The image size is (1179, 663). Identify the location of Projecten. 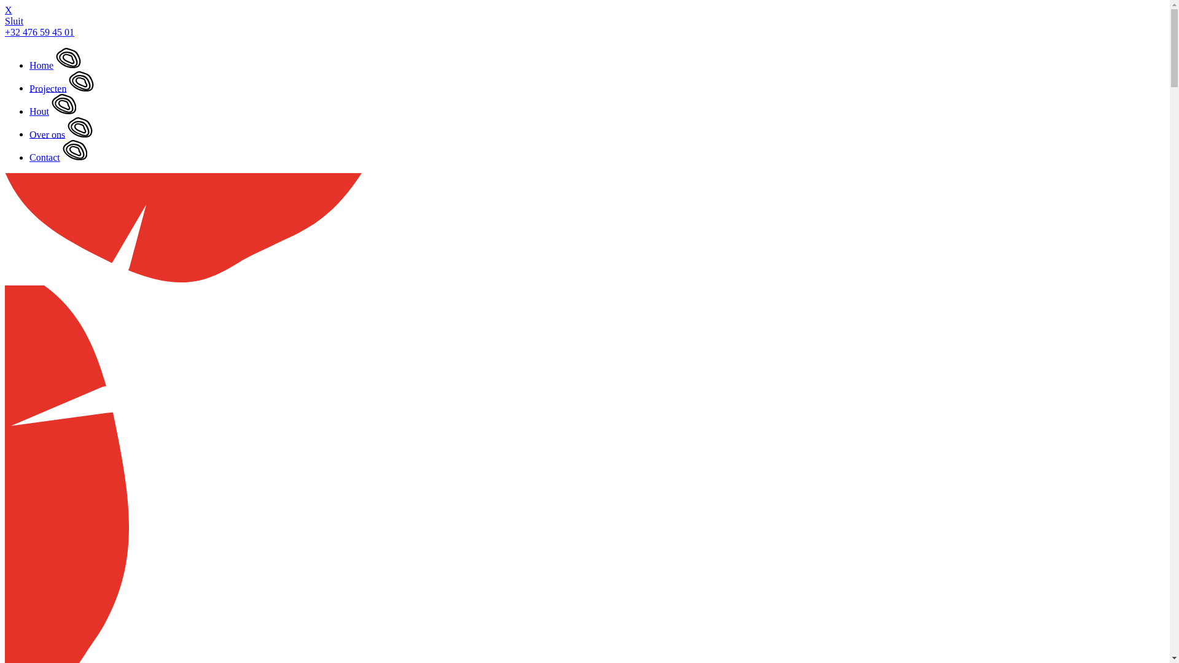
(48, 88).